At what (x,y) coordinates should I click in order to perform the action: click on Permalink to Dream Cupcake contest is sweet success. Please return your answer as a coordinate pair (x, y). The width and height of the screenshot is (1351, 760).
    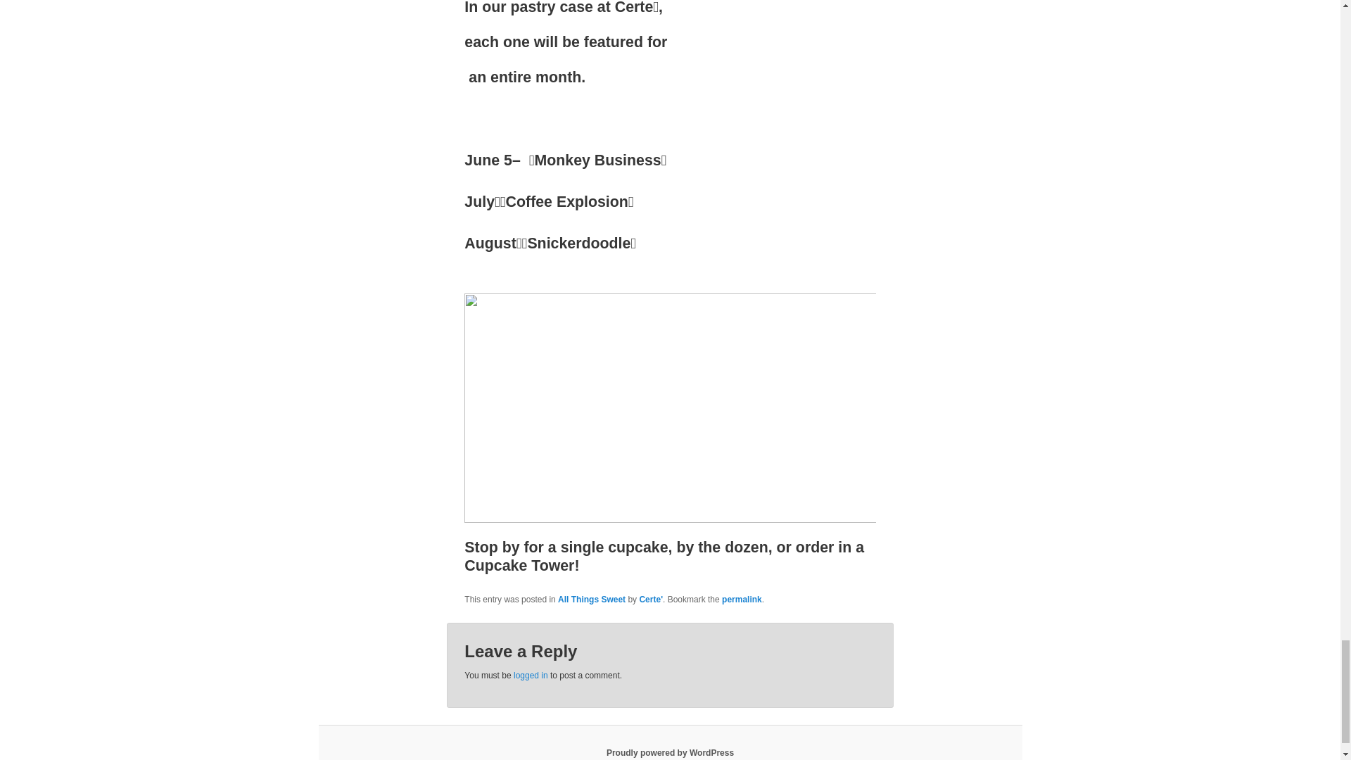
    Looking at the image, I should click on (742, 599).